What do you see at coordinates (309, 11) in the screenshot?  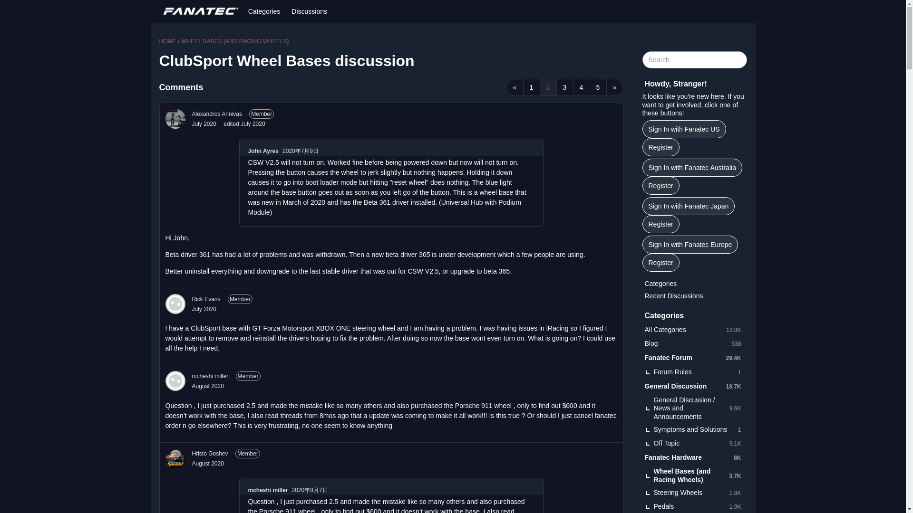 I see `Discussions` at bounding box center [309, 11].